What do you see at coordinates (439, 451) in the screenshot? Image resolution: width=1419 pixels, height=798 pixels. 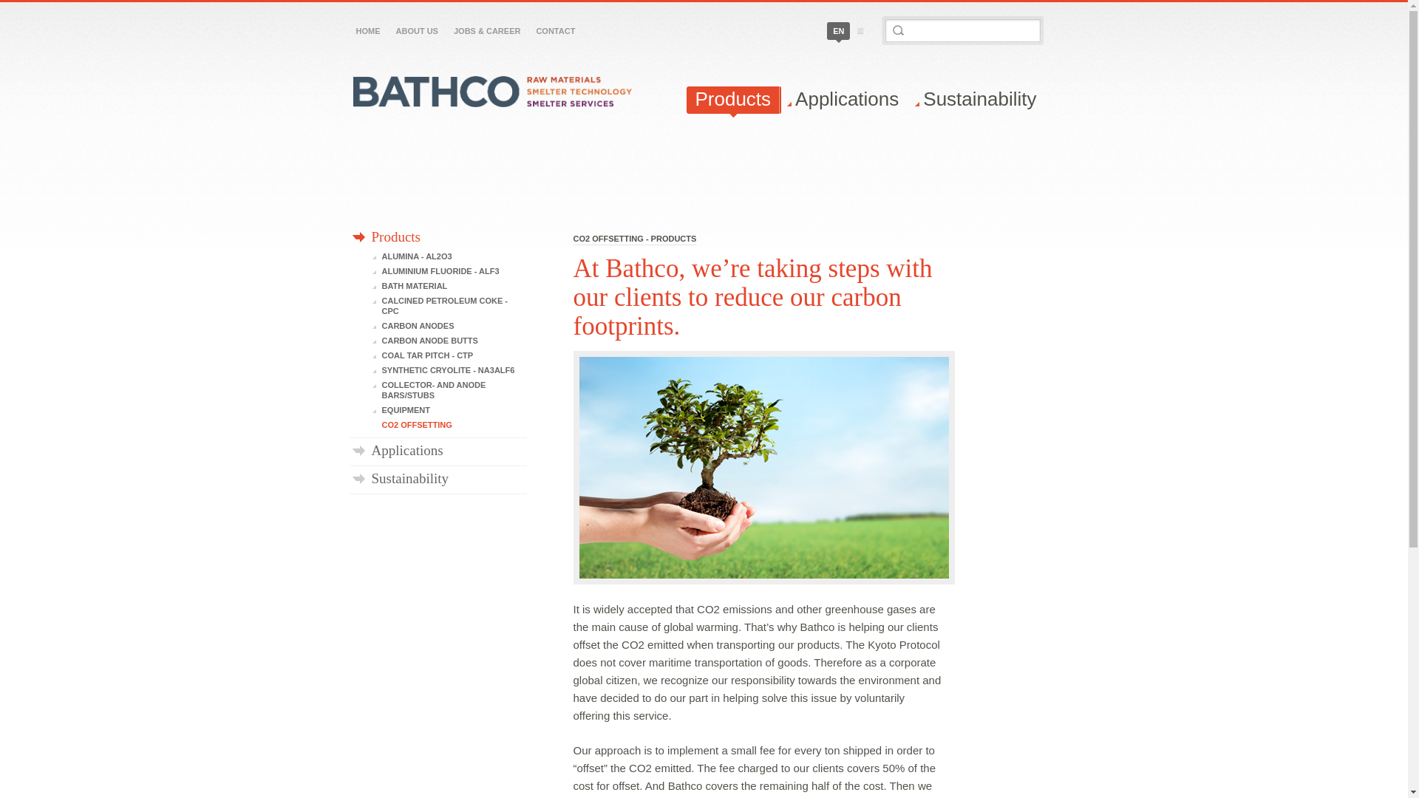 I see `Applications` at bounding box center [439, 451].